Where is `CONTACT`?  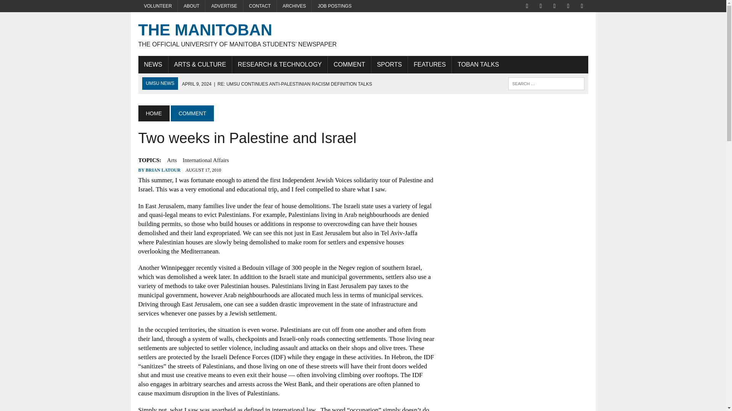 CONTACT is located at coordinates (260, 6).